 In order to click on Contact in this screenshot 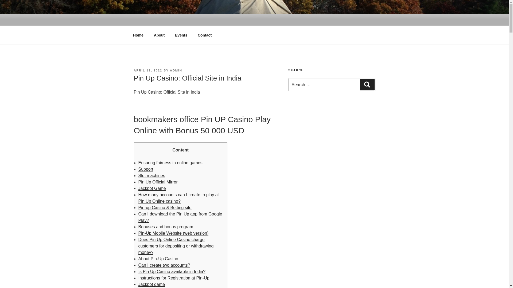, I will do `click(204, 35)`.